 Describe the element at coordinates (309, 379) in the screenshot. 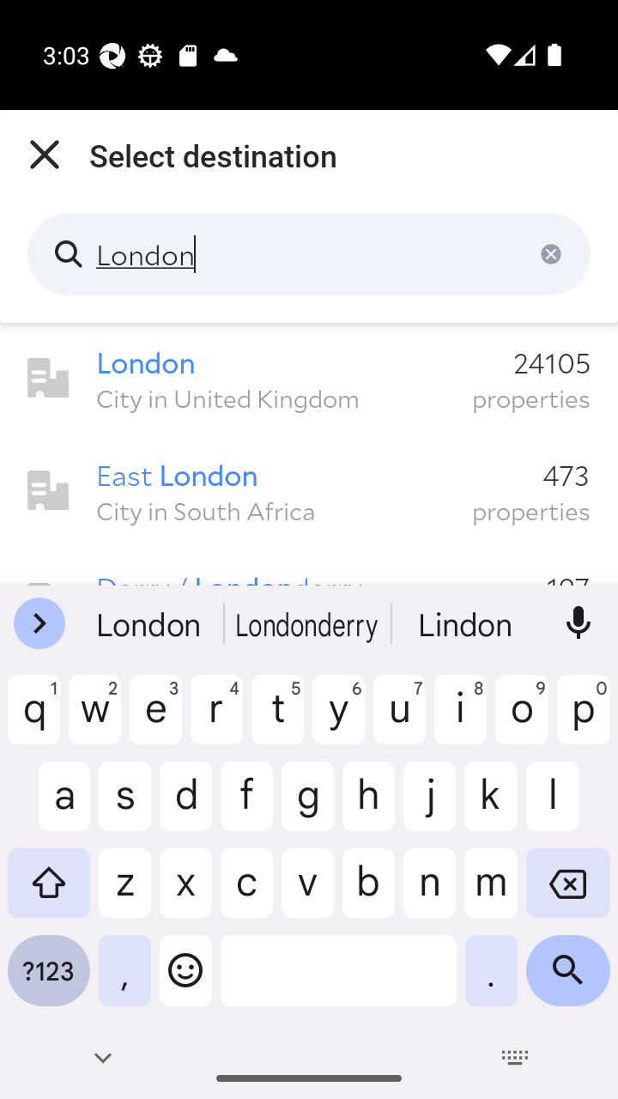

I see `London 24105 City in United Kingdom properties` at that location.